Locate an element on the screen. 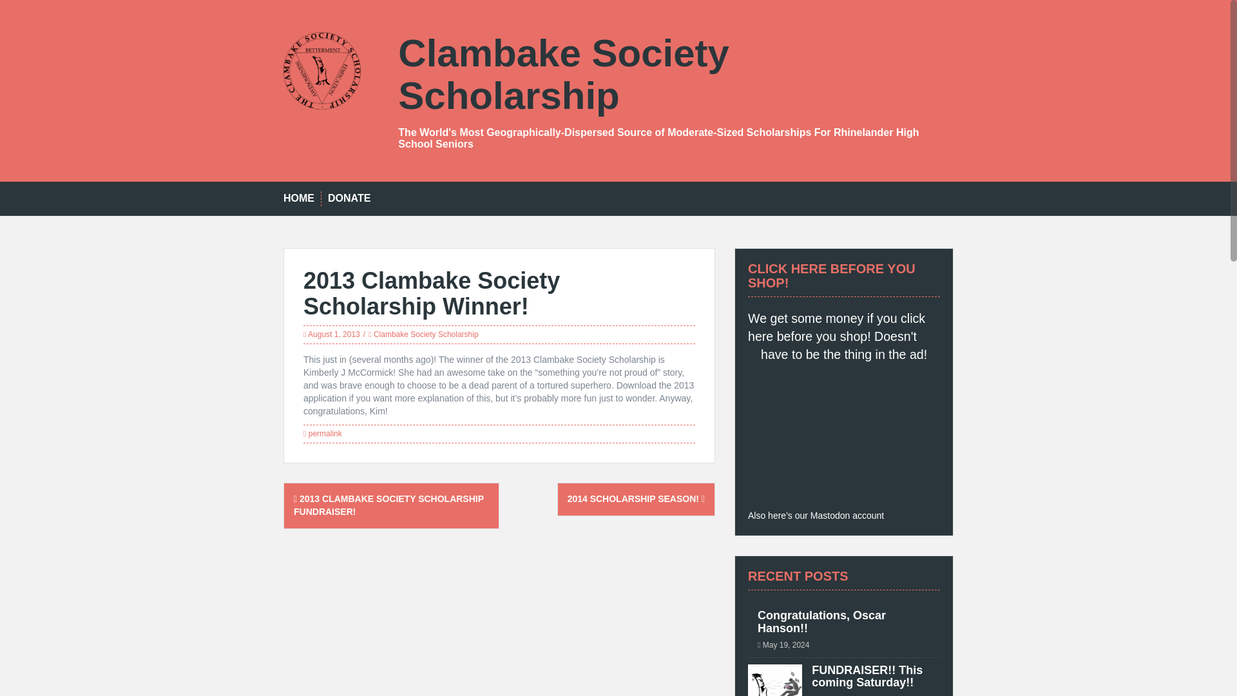  permalink is located at coordinates (323, 434).